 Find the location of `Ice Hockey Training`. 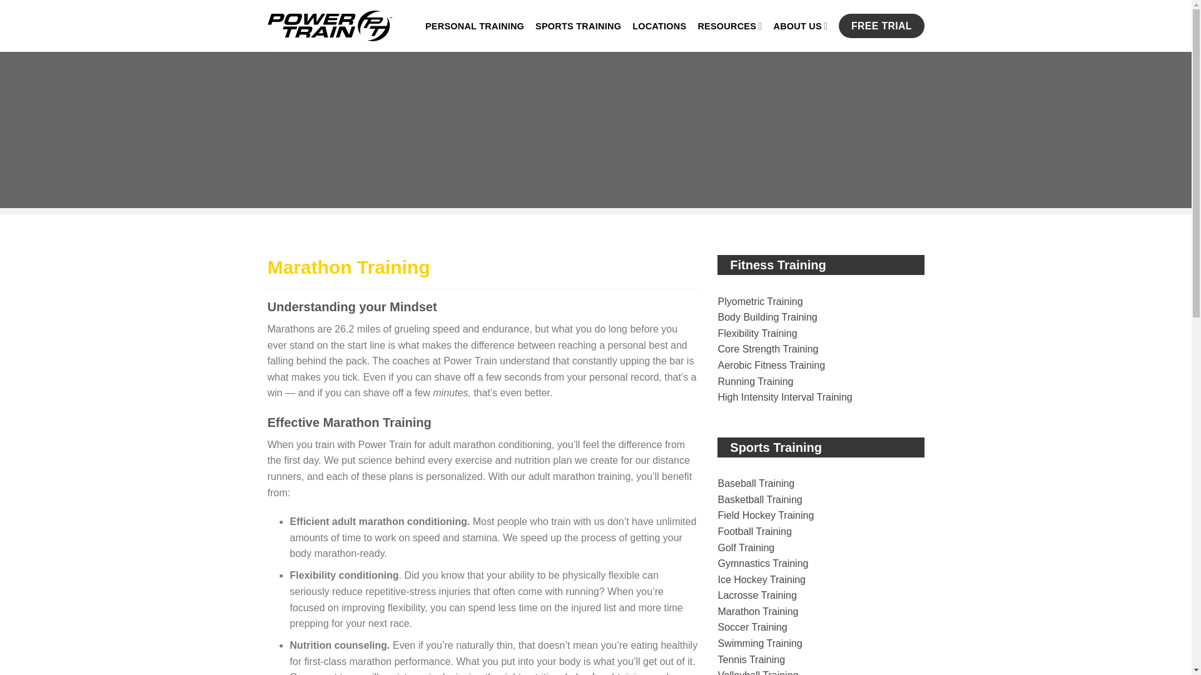

Ice Hockey Training is located at coordinates (762, 580).